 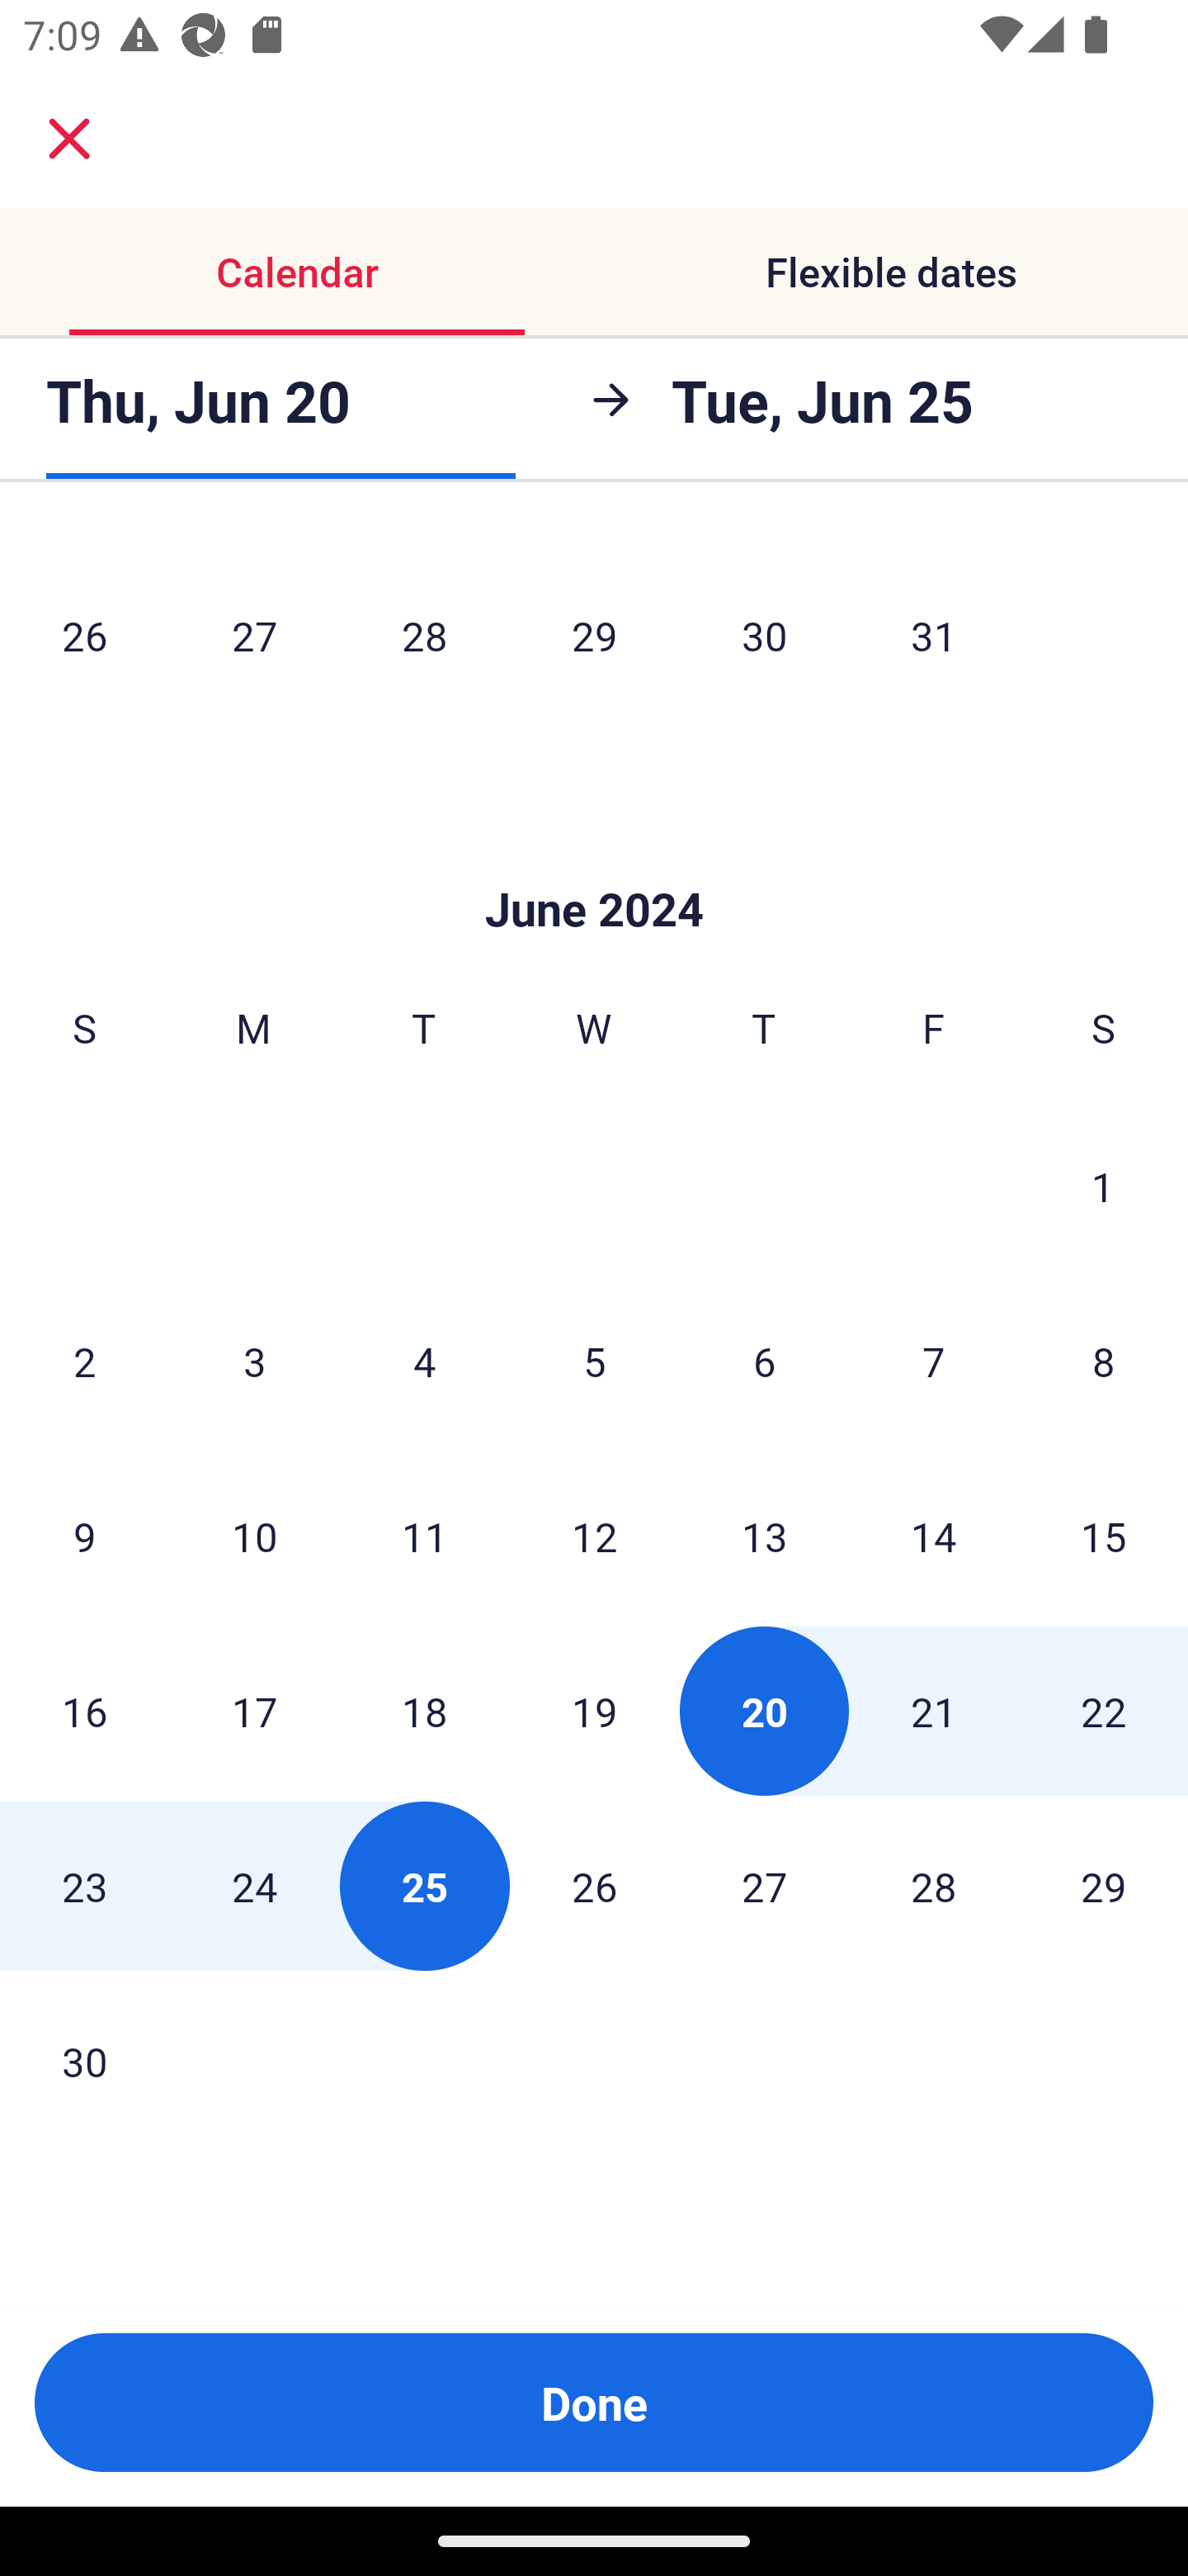 What do you see at coordinates (1104, 1535) in the screenshot?
I see `15 Saturday, June 15, 2024` at bounding box center [1104, 1535].